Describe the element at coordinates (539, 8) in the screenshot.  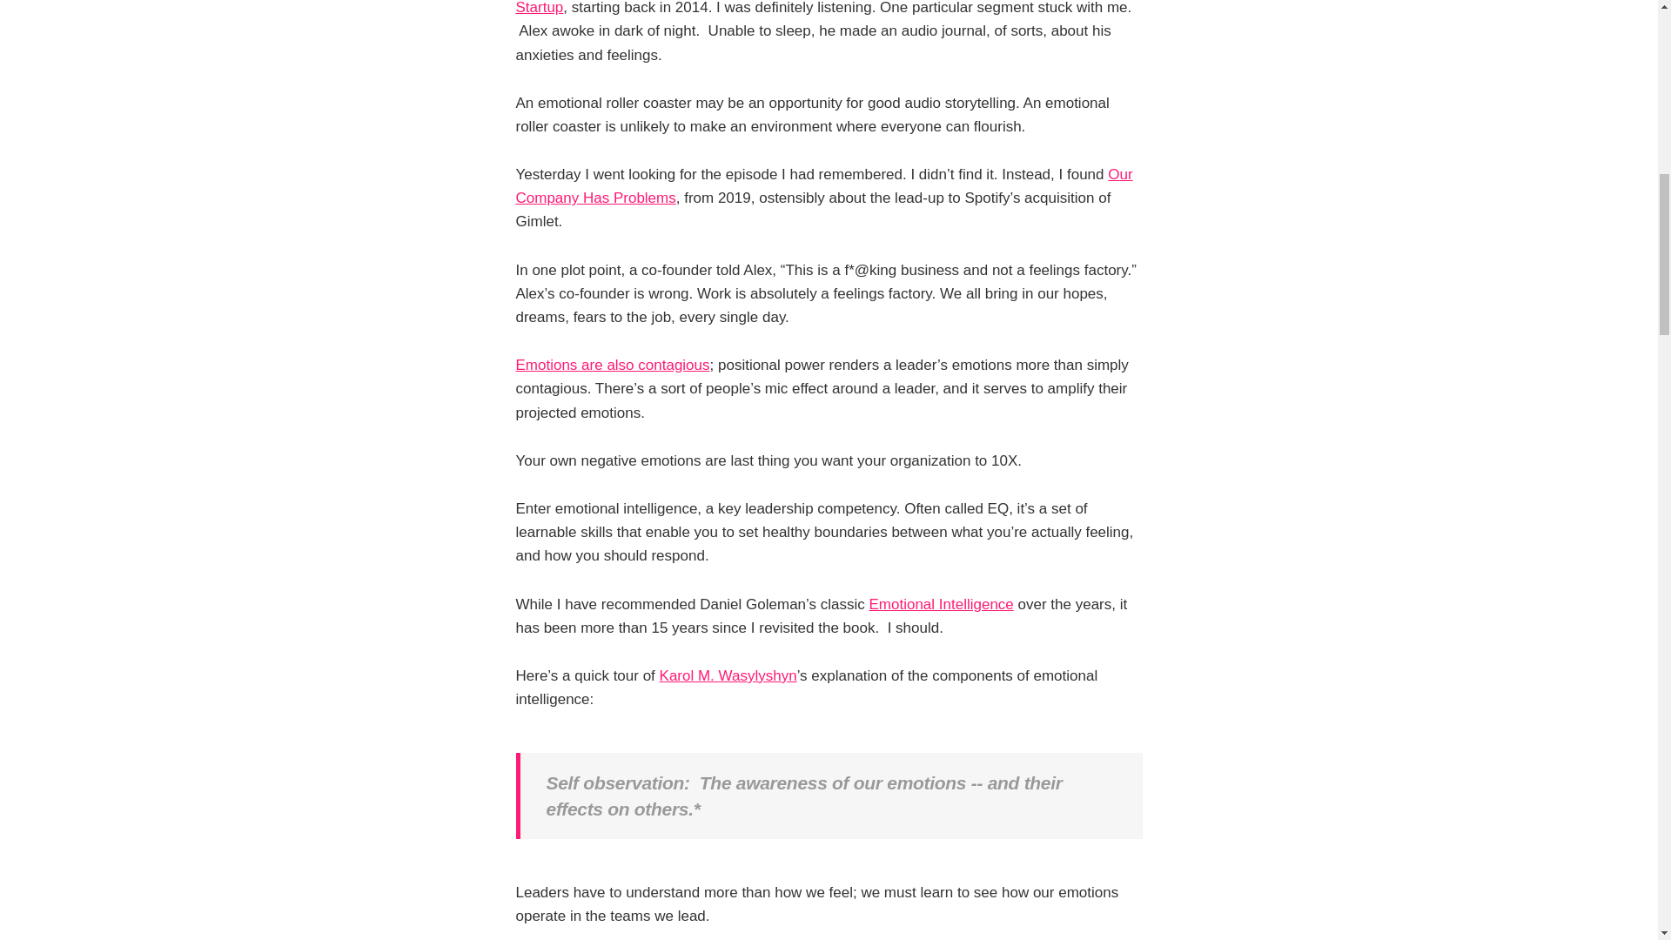
I see `Startup` at that location.